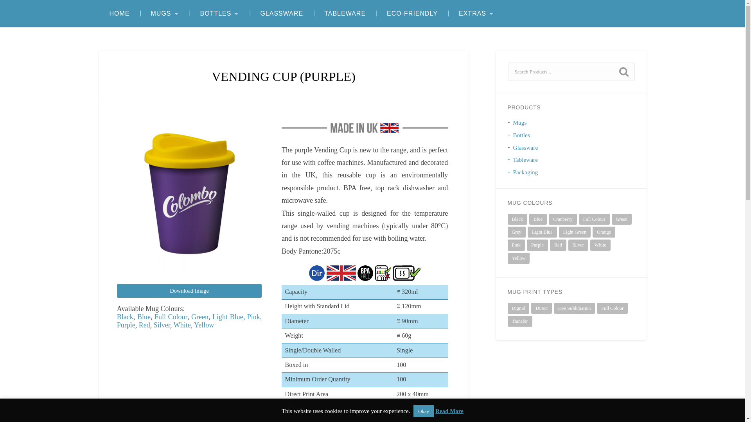  I want to click on GLASSWARE, so click(282, 14).